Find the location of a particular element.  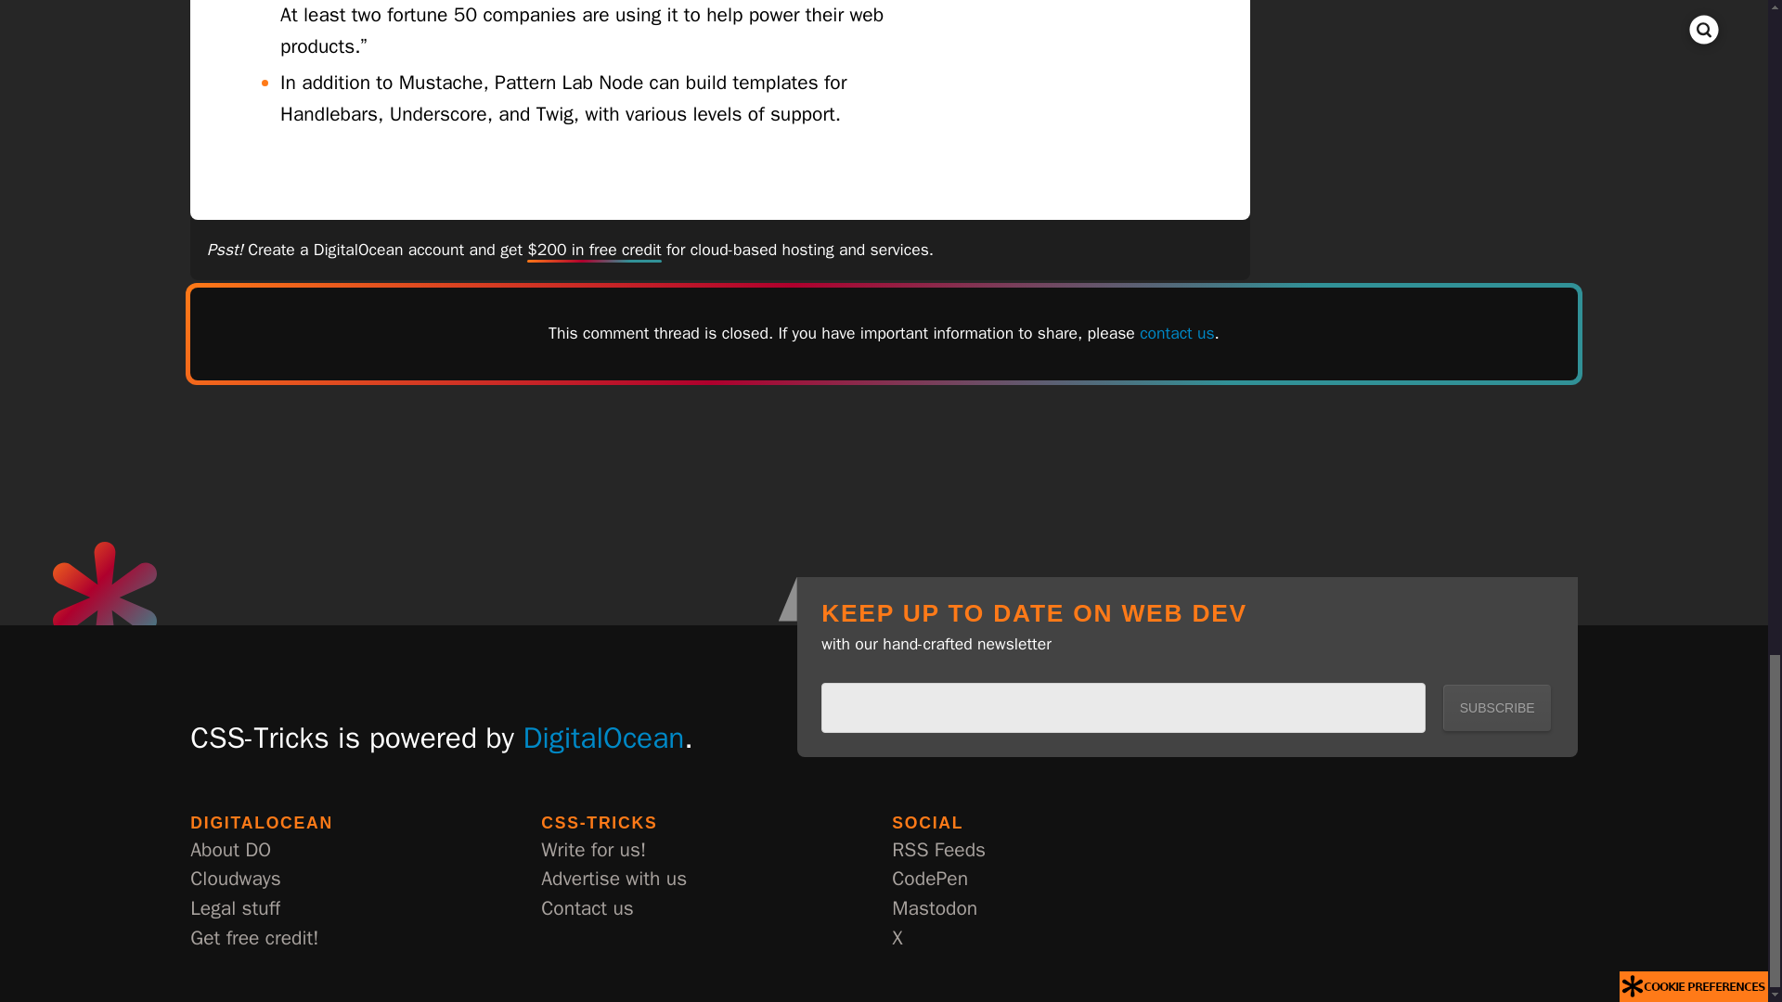

RSS Feeds is located at coordinates (938, 850).